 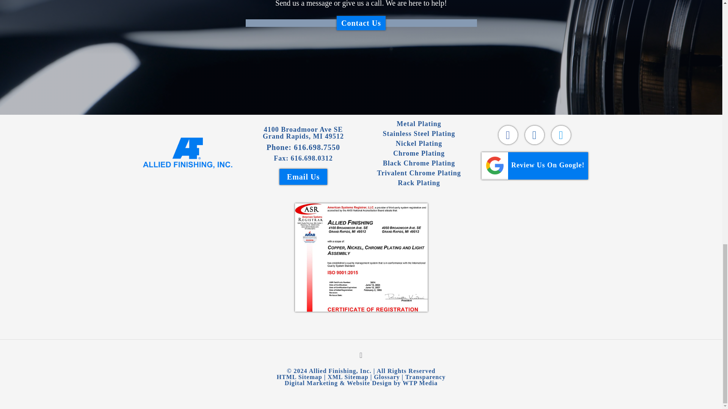 What do you see at coordinates (419, 173) in the screenshot?
I see `Trivalent Chrome Plating` at bounding box center [419, 173].